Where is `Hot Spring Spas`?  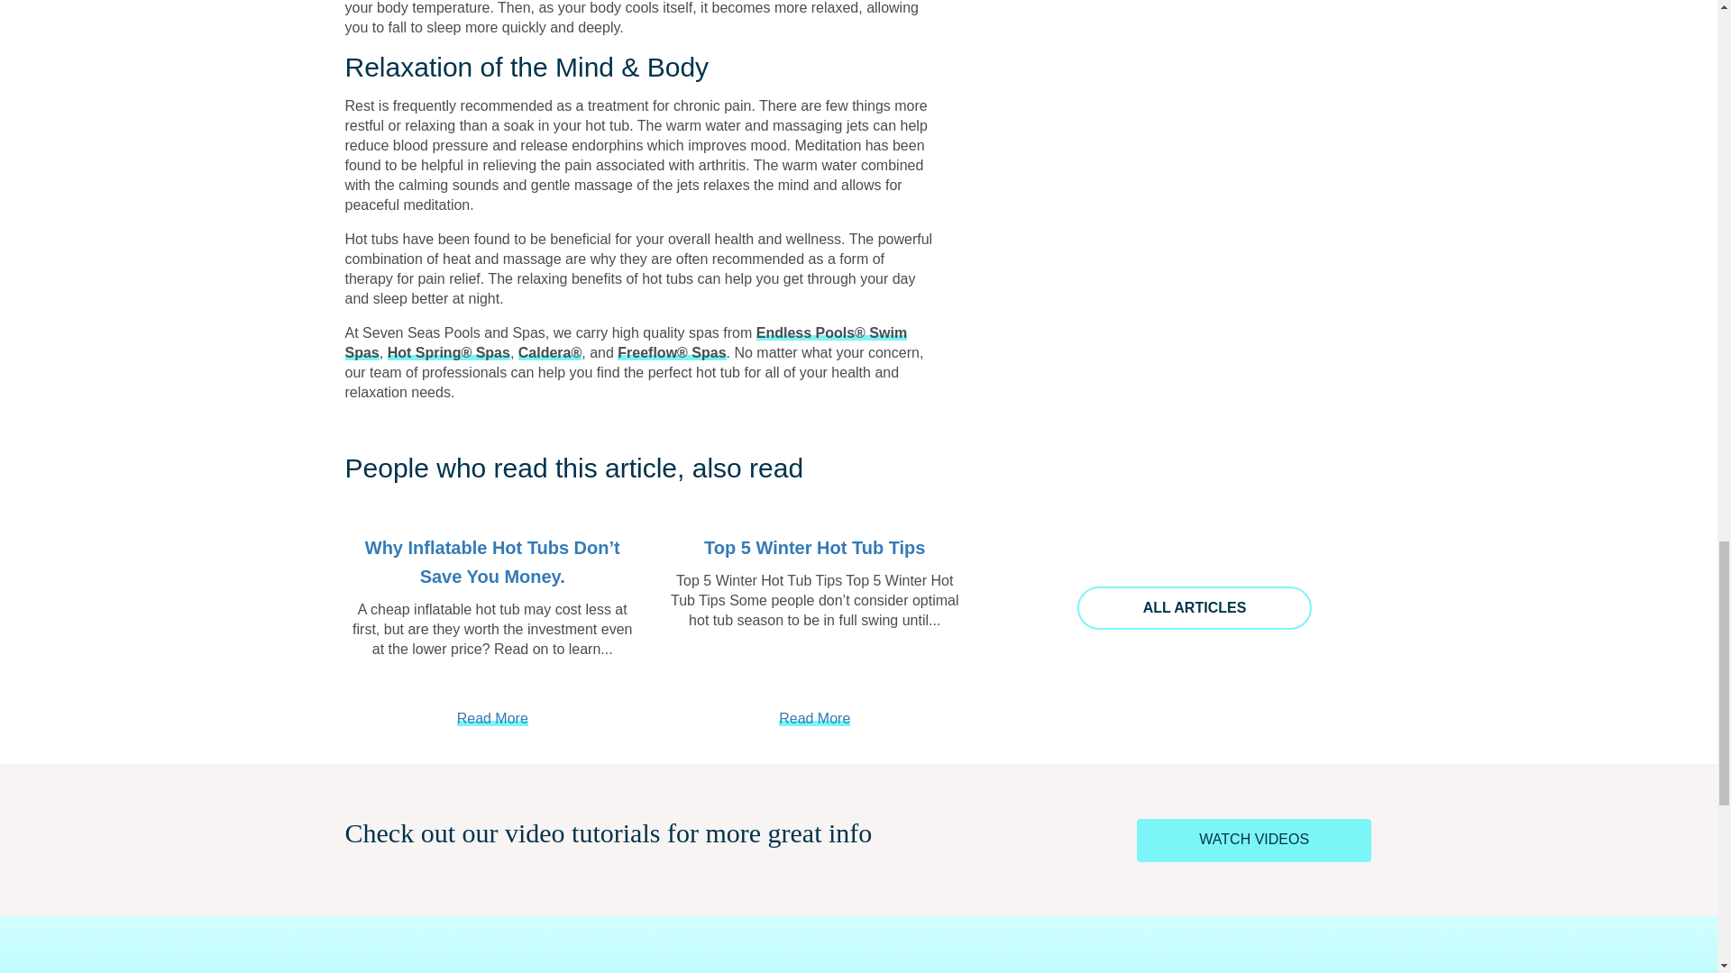 Hot Spring Spas is located at coordinates (449, 352).